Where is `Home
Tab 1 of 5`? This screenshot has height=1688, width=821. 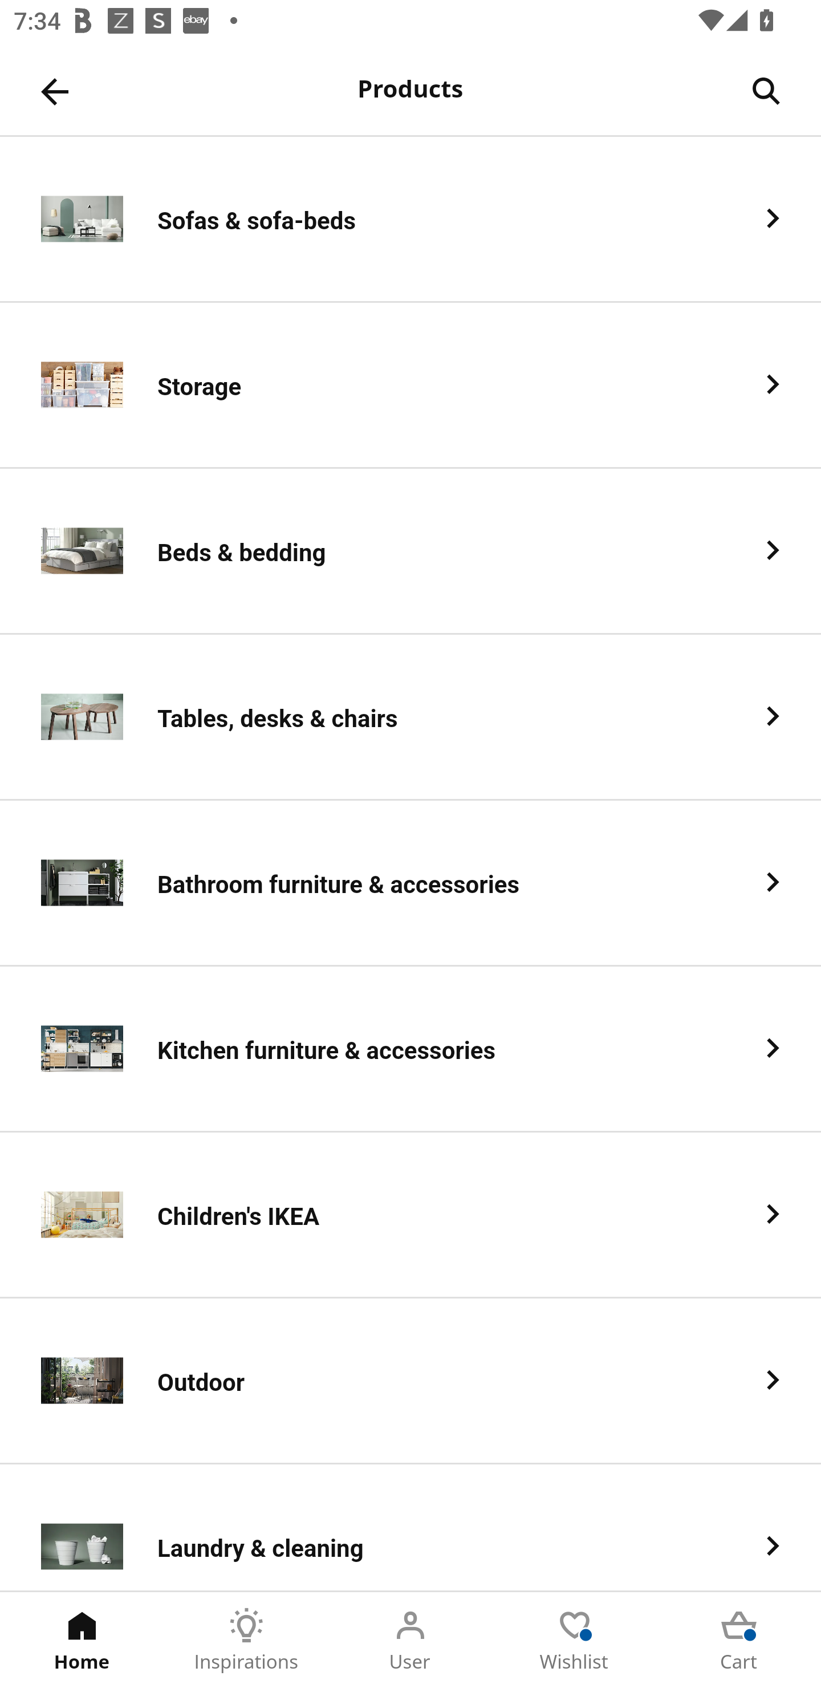
Home
Tab 1 of 5 is located at coordinates (82, 1640).